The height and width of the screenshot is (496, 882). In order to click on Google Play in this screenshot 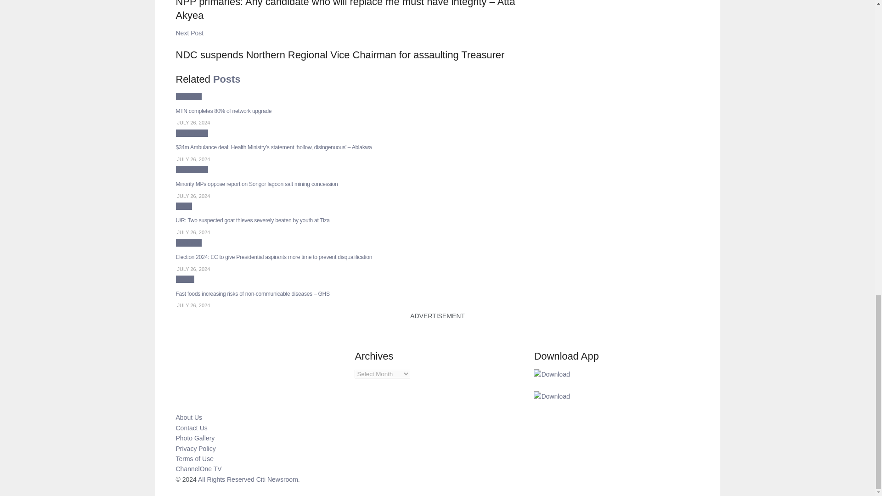, I will do `click(551, 374)`.